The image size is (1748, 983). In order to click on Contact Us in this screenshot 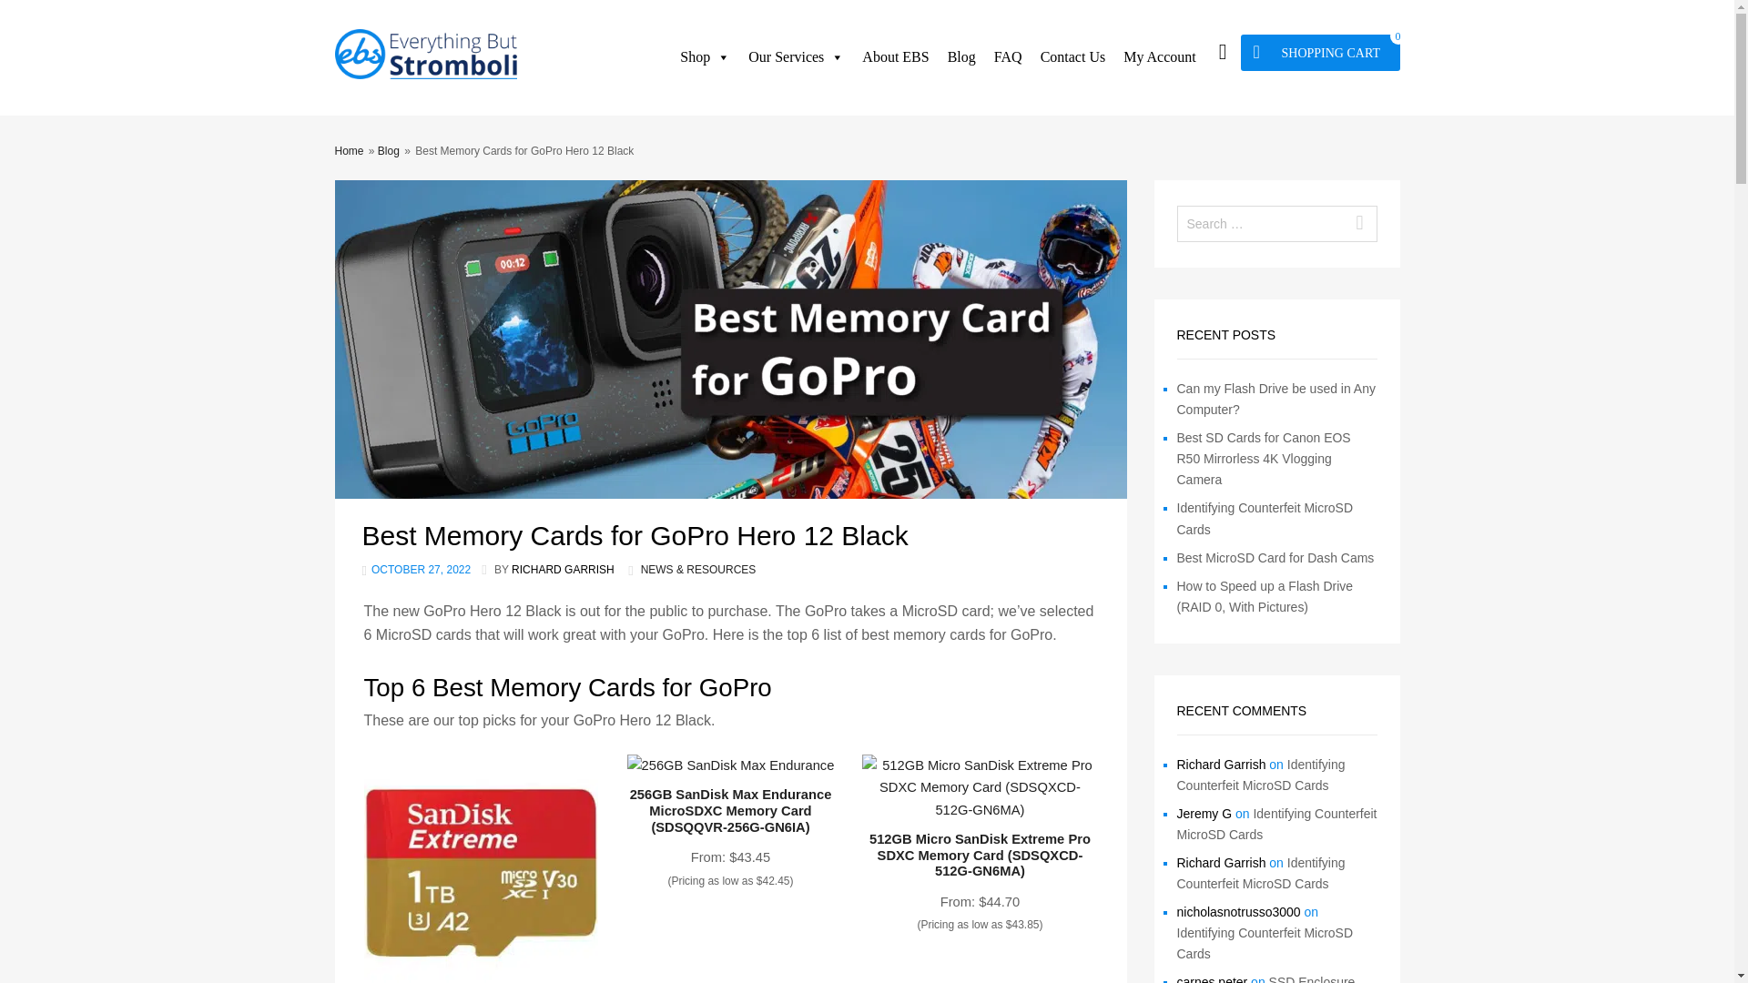, I will do `click(1072, 57)`.